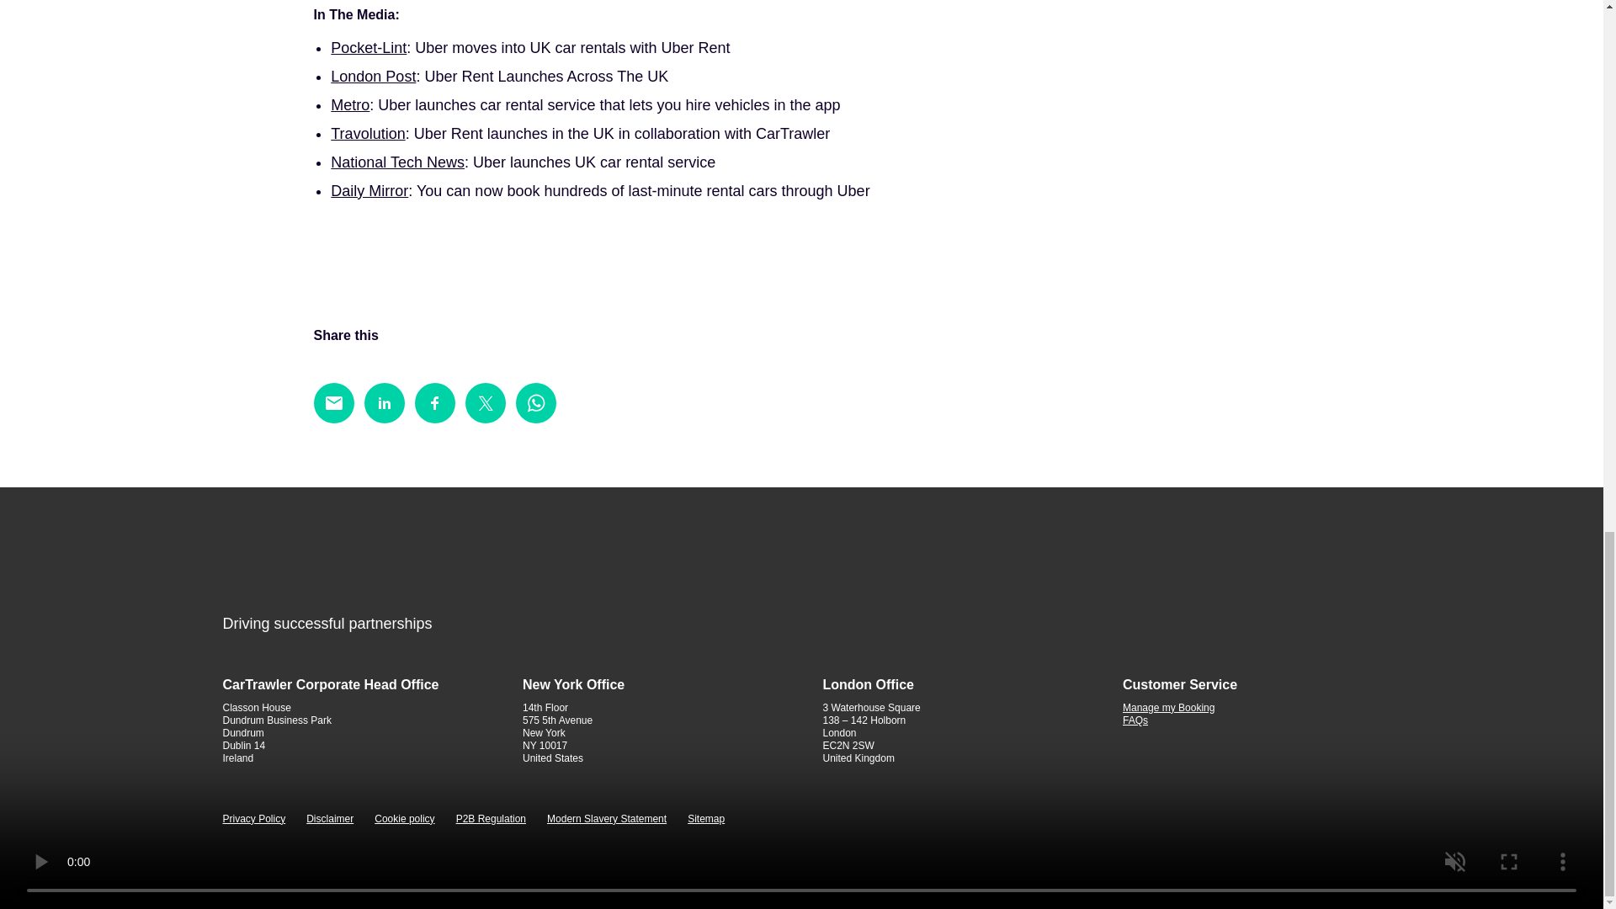 The height and width of the screenshot is (909, 1616). What do you see at coordinates (254, 818) in the screenshot?
I see `Privacy Policy` at bounding box center [254, 818].